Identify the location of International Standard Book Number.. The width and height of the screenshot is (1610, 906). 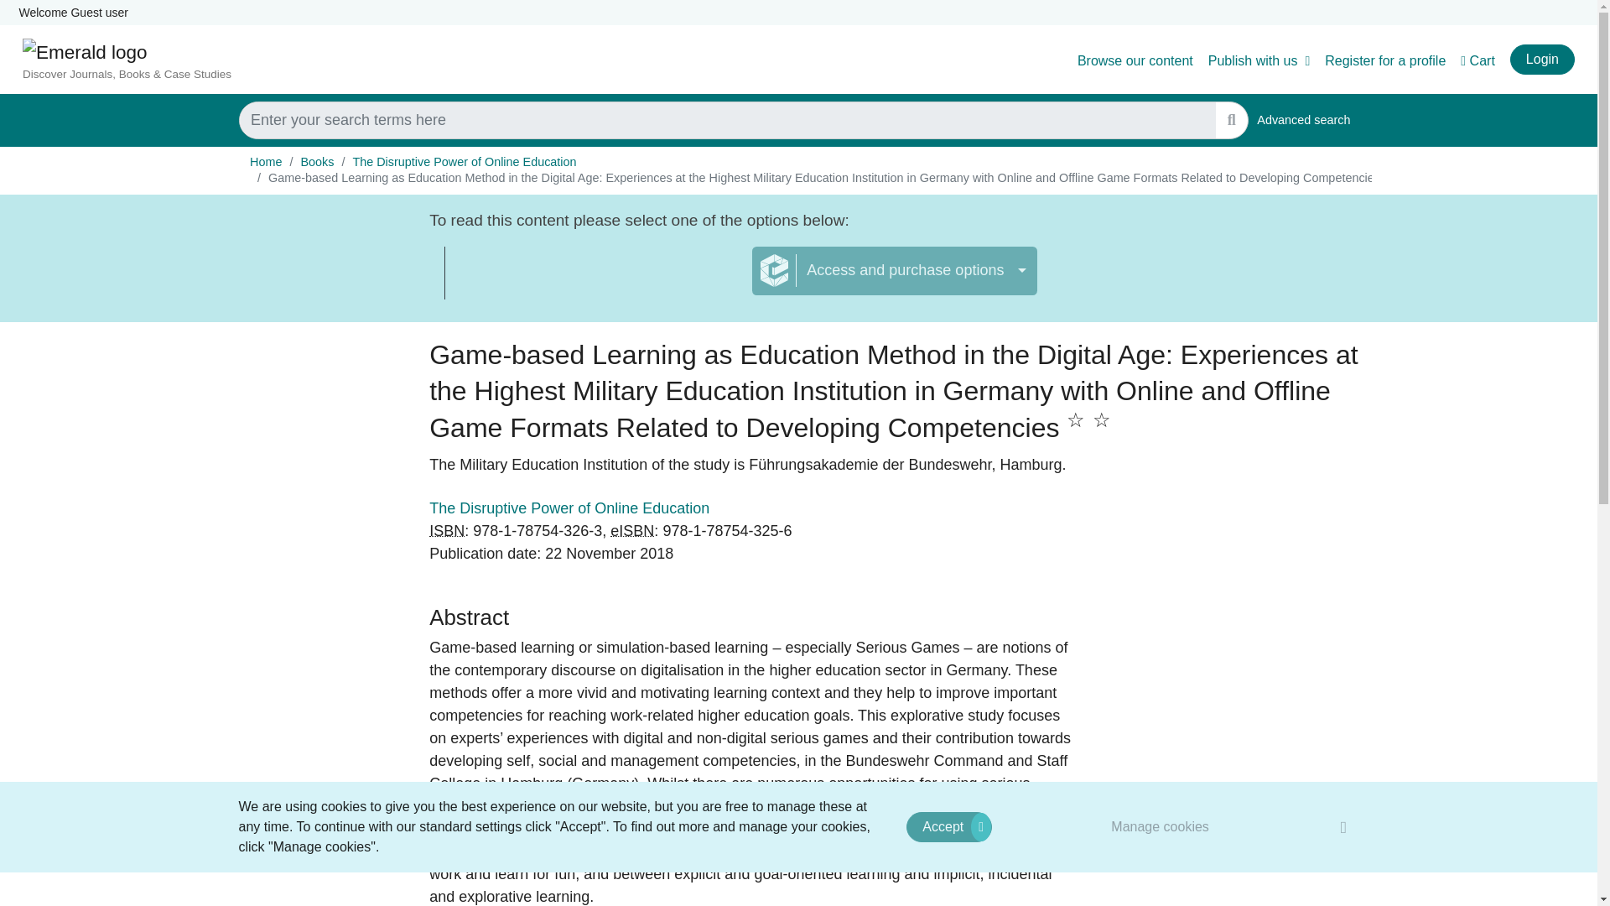
(1385, 60).